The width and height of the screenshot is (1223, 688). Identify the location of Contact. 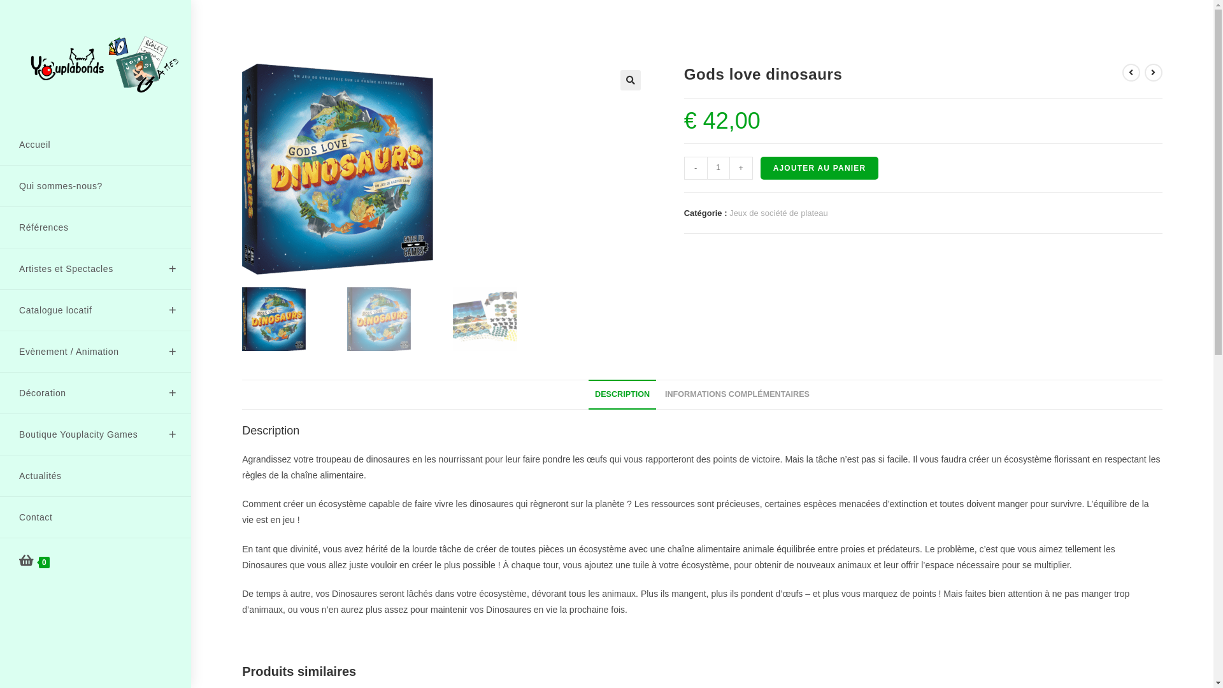
(96, 517).